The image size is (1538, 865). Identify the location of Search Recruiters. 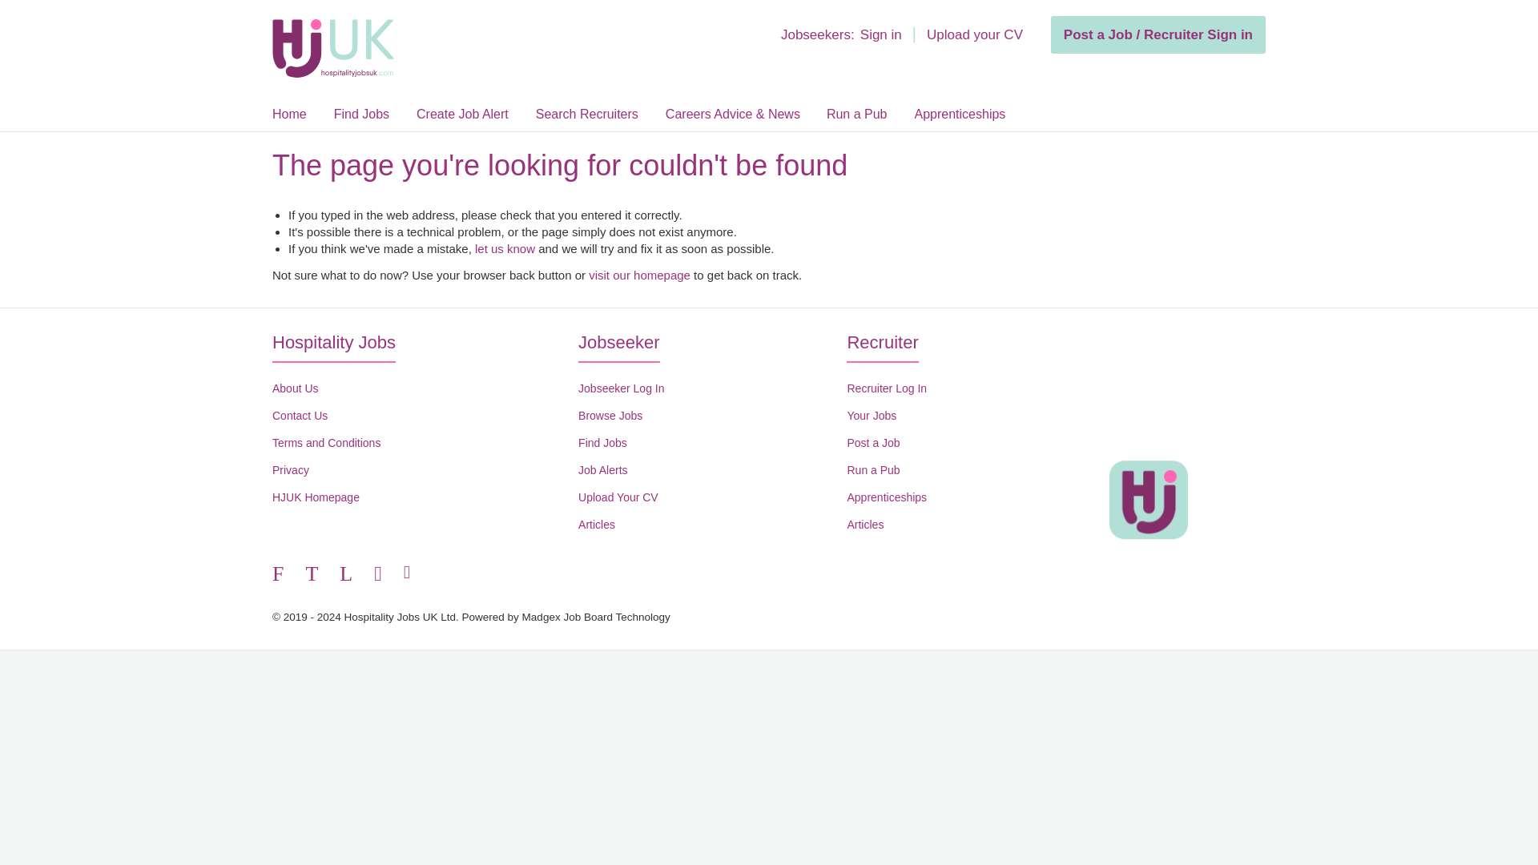
(586, 114).